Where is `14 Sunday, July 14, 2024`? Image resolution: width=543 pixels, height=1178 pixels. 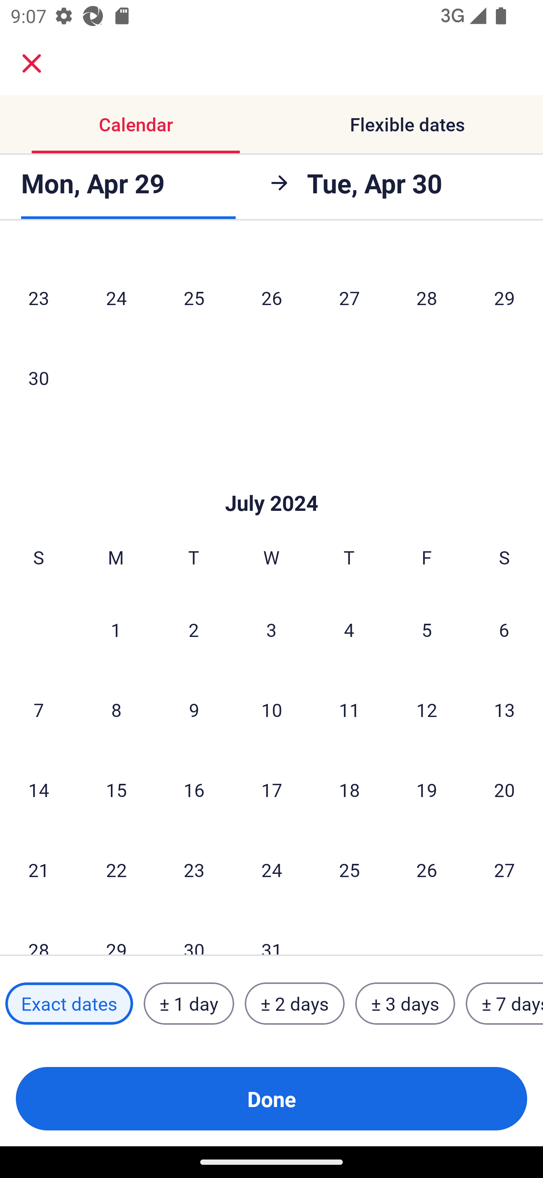
14 Sunday, July 14, 2024 is located at coordinates (38, 790).